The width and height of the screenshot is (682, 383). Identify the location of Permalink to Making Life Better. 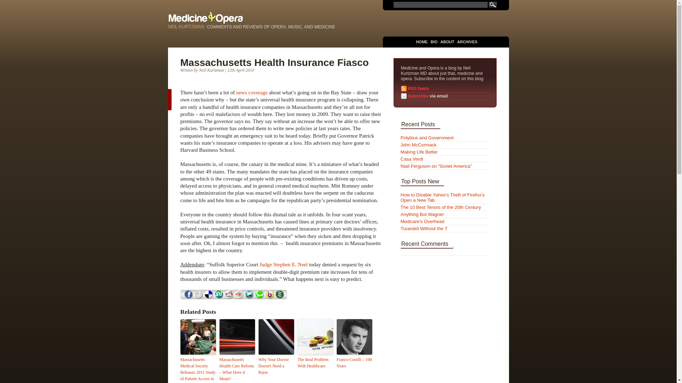
(419, 152).